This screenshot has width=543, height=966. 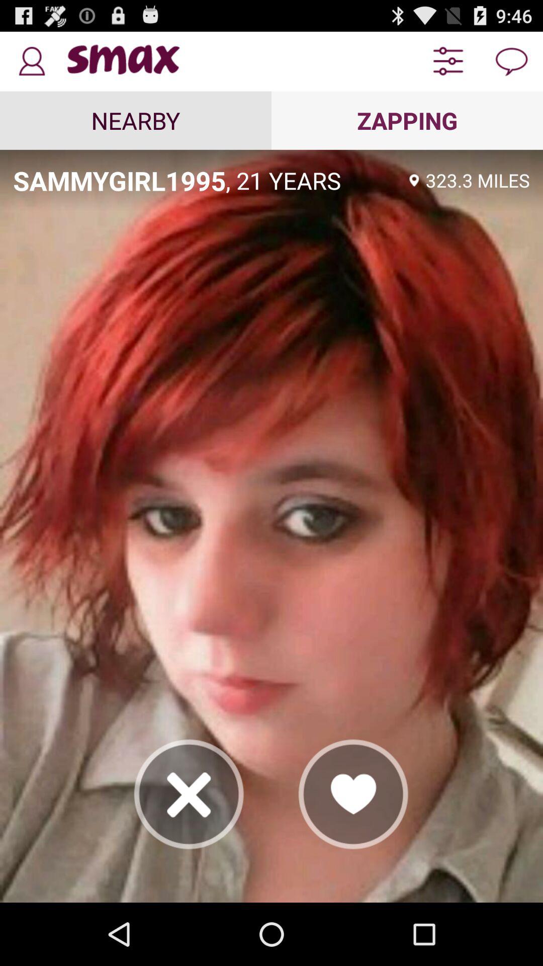 What do you see at coordinates (447, 61) in the screenshot?
I see `select the icon above the zapping item` at bounding box center [447, 61].